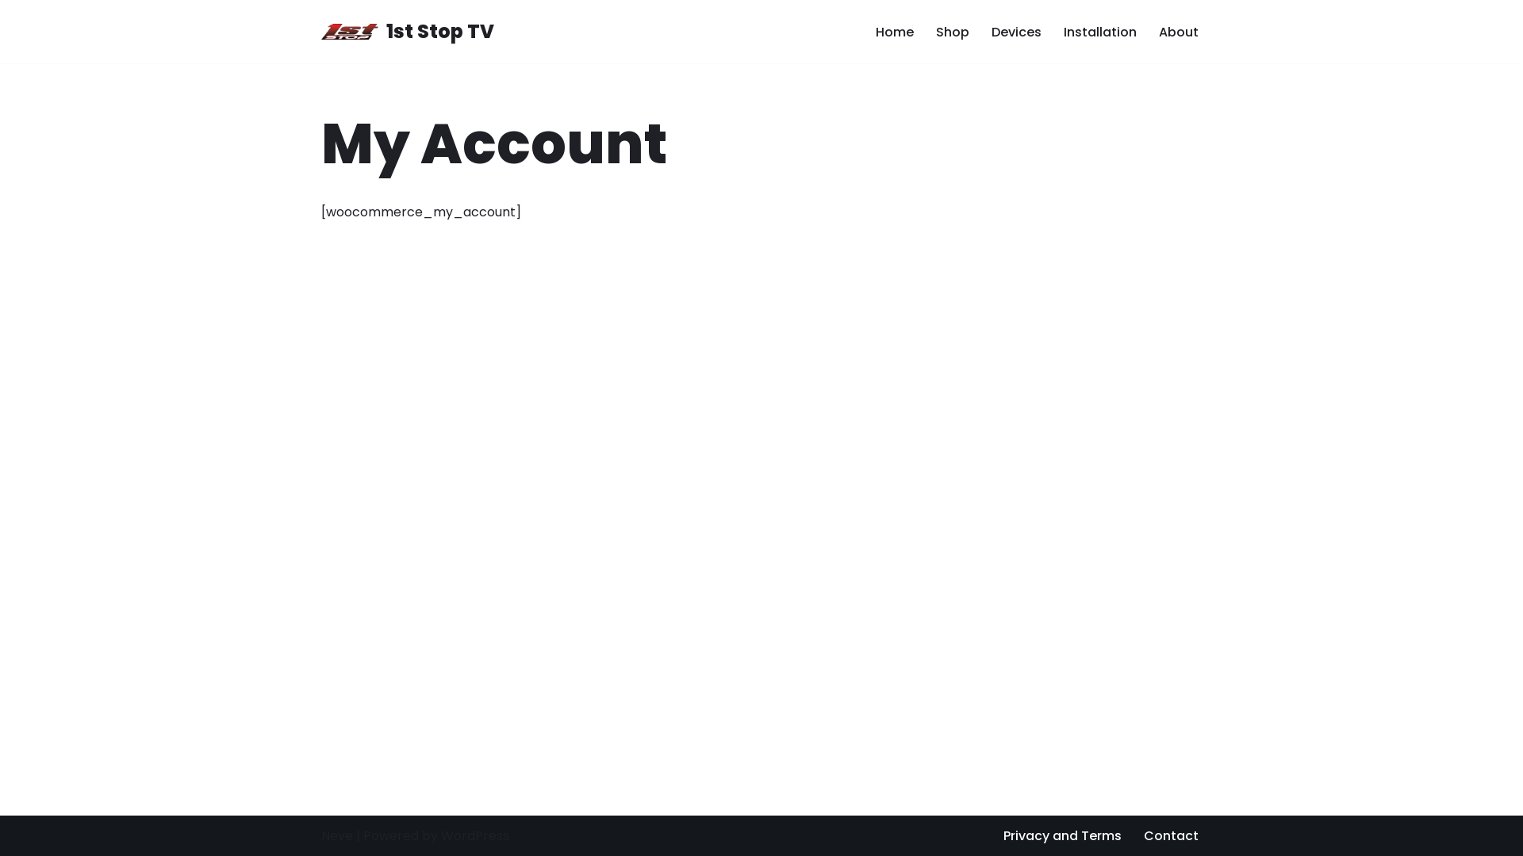 The image size is (1523, 856). Describe the element at coordinates (408, 32) in the screenshot. I see `1st Stop TV` at that location.